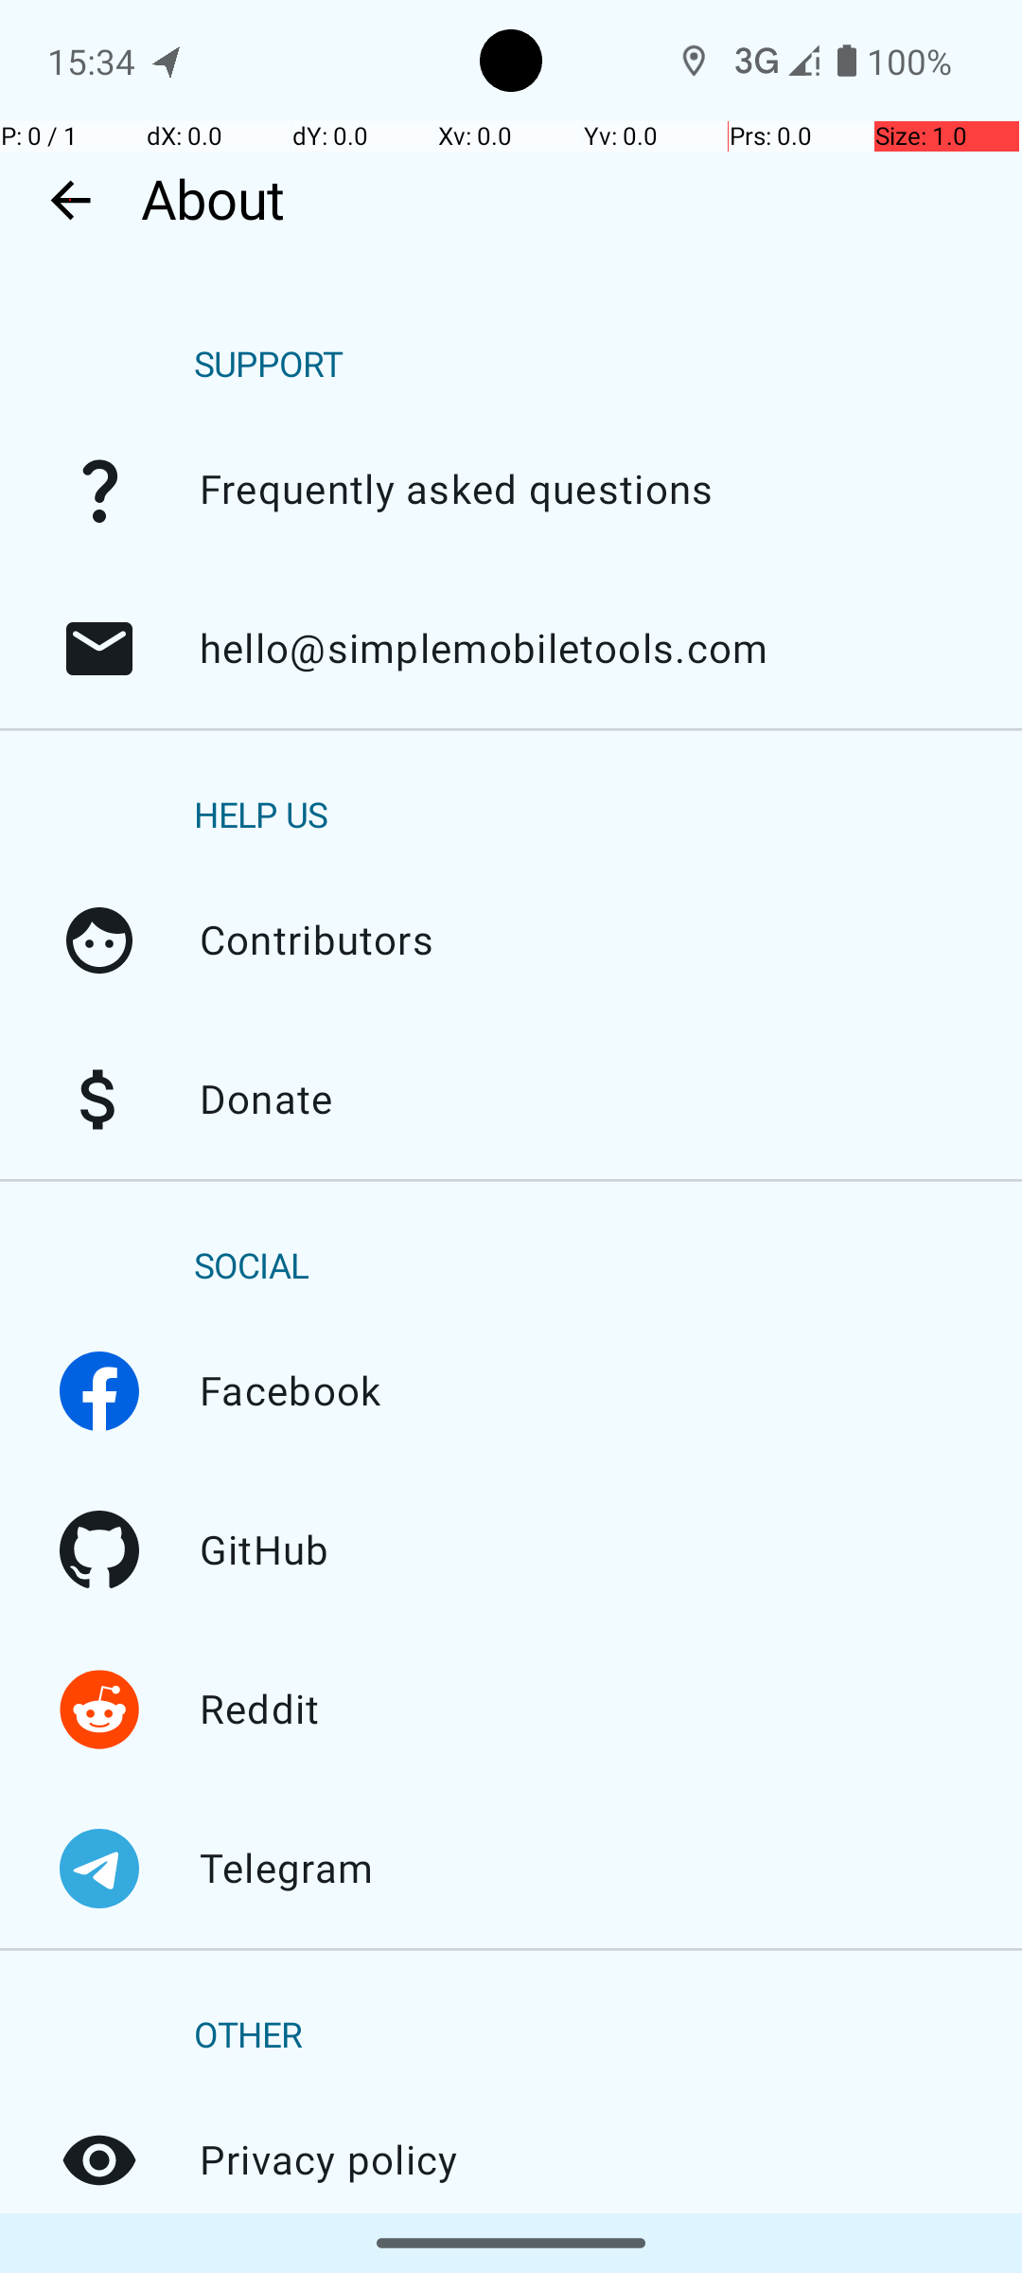 This screenshot has height=2273, width=1022. I want to click on Frequently asked questions, so click(99, 490).